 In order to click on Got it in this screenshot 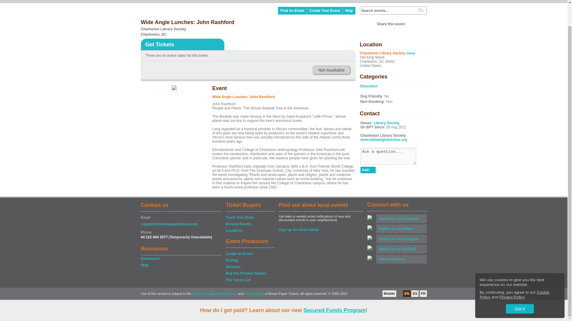, I will do `click(520, 285)`.